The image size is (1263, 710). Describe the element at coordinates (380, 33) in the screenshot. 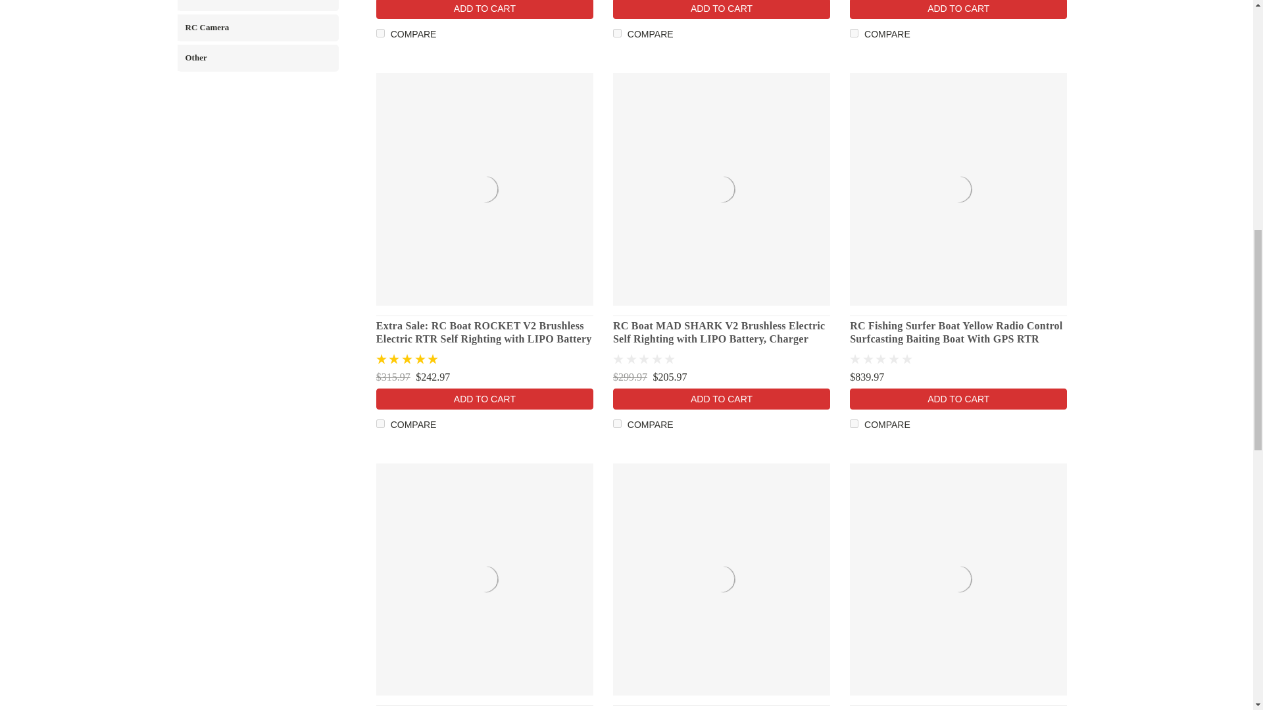

I see `1764` at that location.